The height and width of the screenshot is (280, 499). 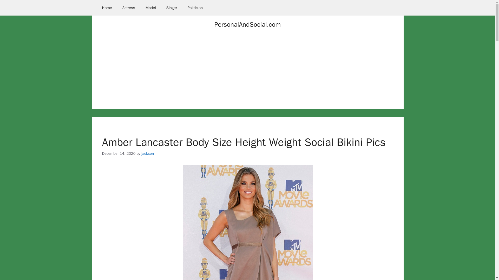 What do you see at coordinates (172, 8) in the screenshot?
I see `Singer` at bounding box center [172, 8].